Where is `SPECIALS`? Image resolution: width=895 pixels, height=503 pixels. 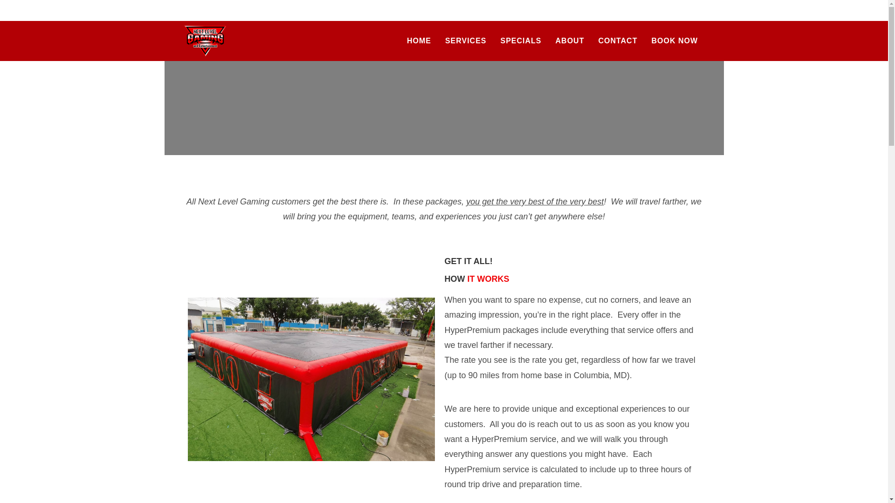 SPECIALS is located at coordinates (520, 41).